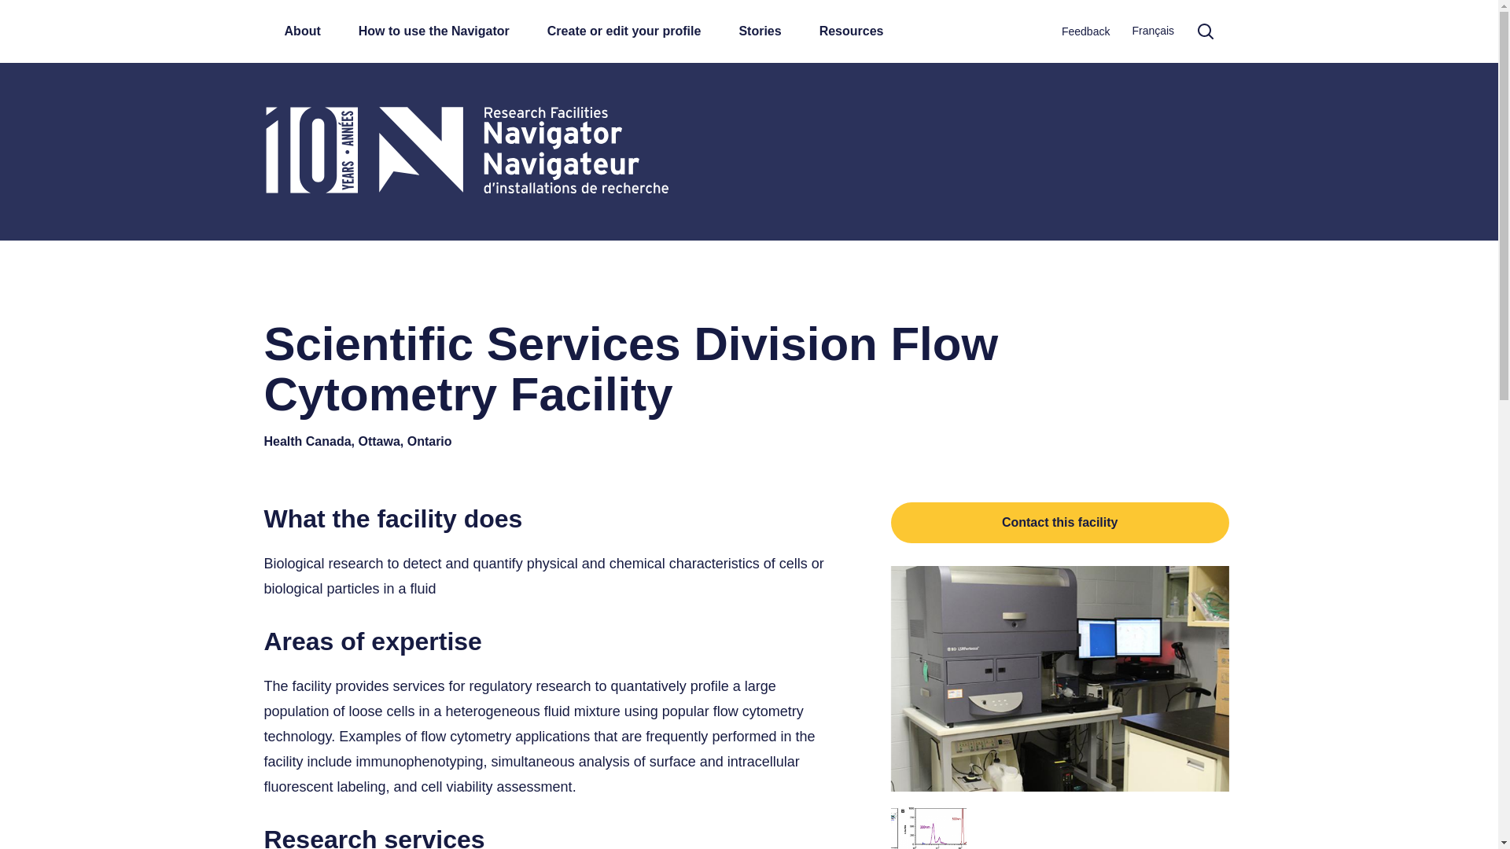  What do you see at coordinates (760, 31) in the screenshot?
I see `Stories` at bounding box center [760, 31].